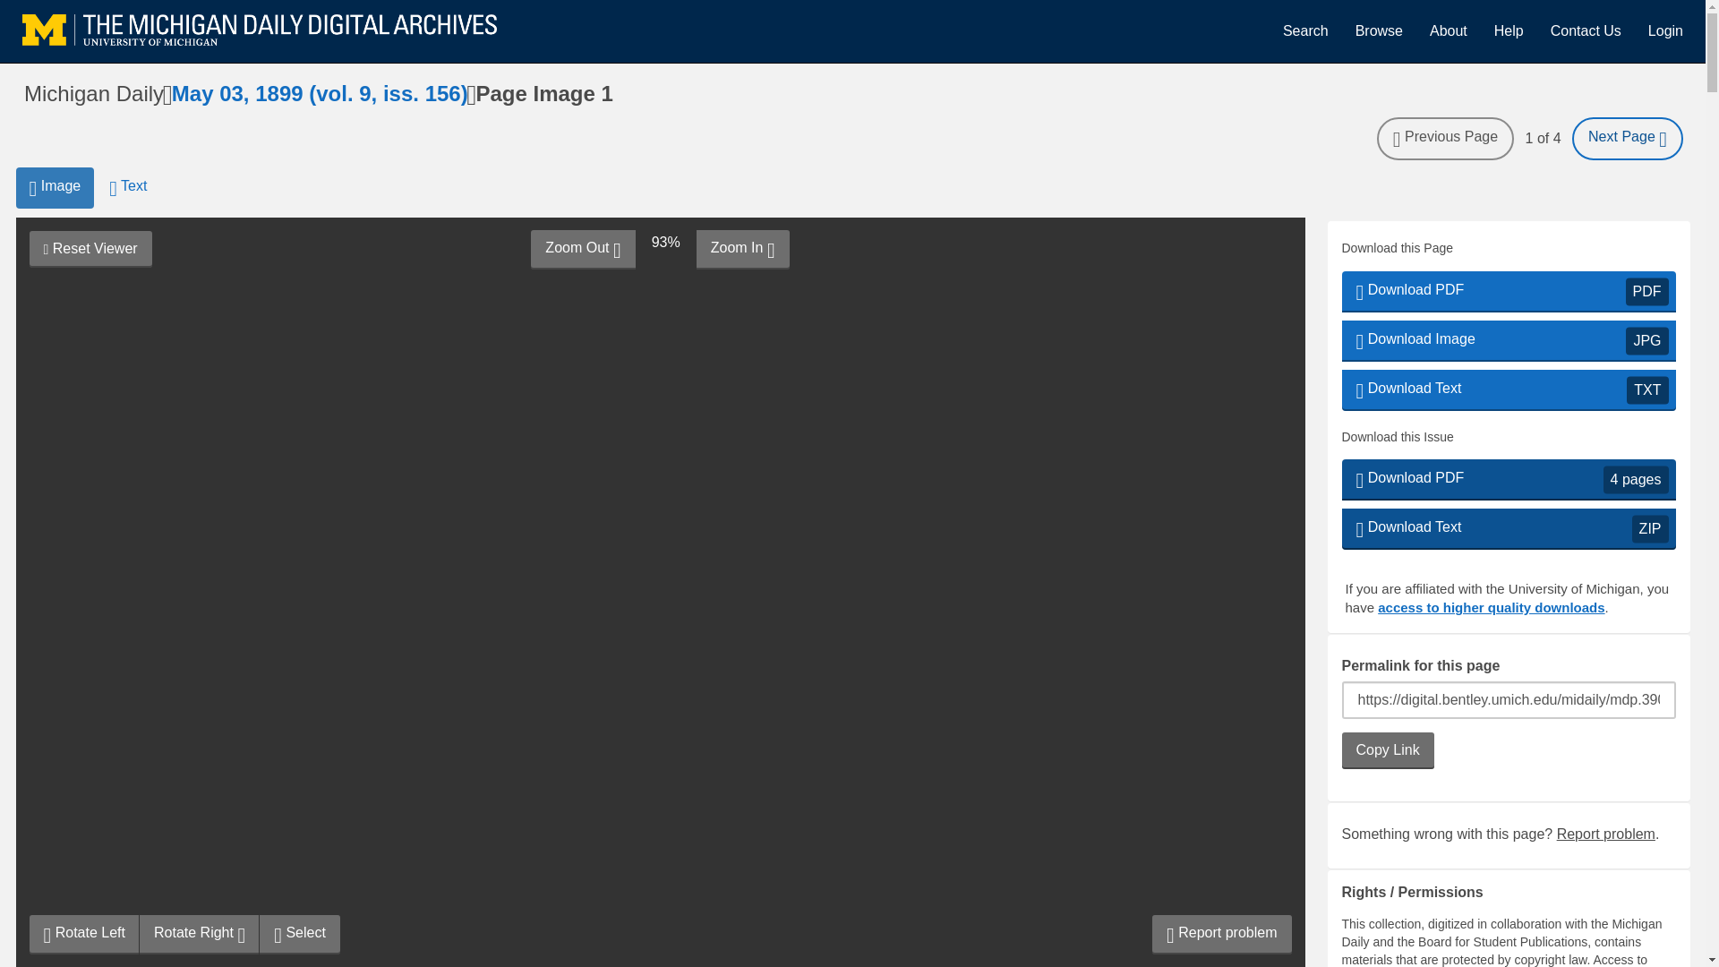 The height and width of the screenshot is (967, 1719). I want to click on Rotate Left, so click(1508, 340).